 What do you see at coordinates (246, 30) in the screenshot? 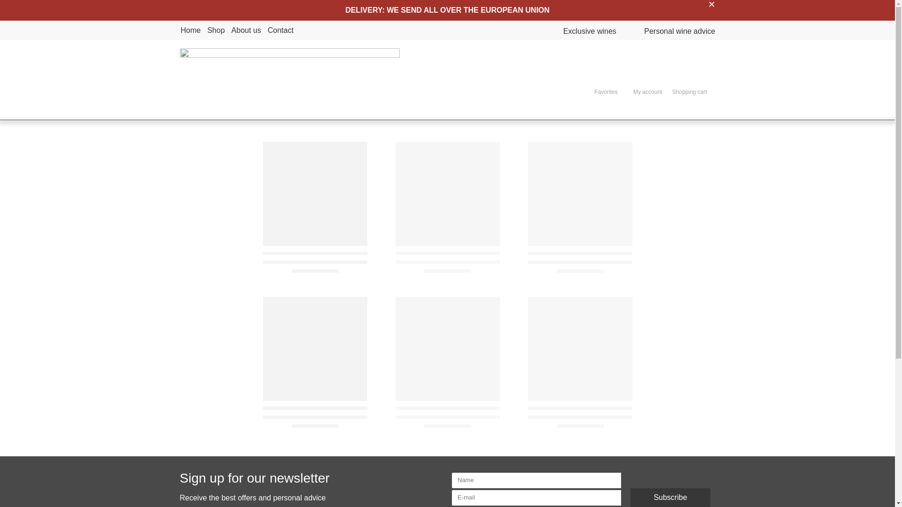
I see `About us` at bounding box center [246, 30].